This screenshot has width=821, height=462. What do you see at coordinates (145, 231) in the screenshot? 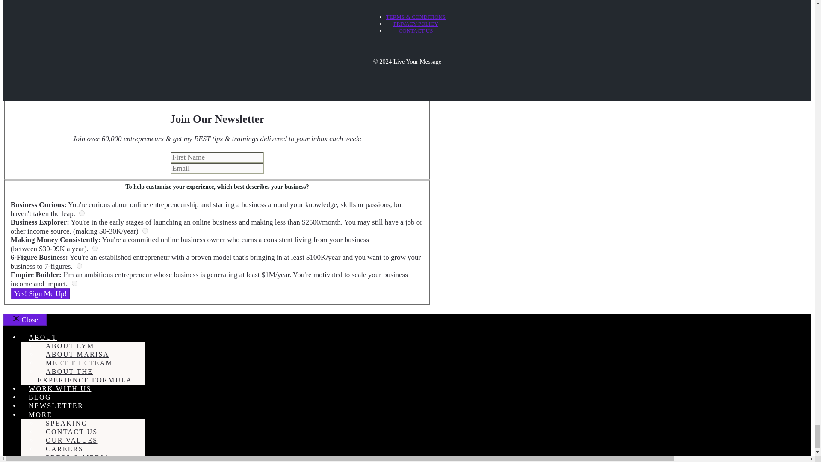
I see `callme` at bounding box center [145, 231].